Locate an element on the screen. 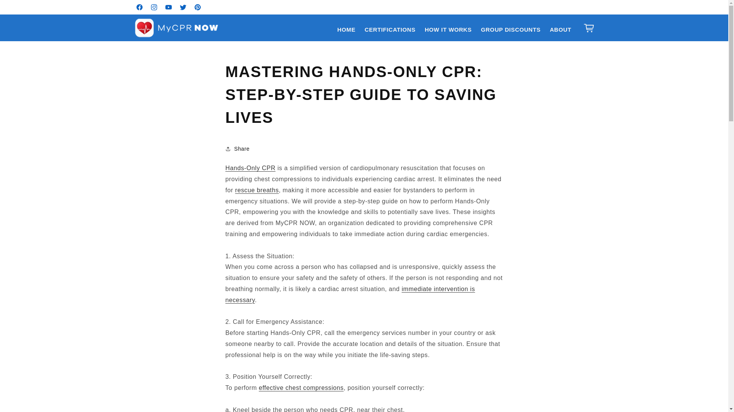 The height and width of the screenshot is (412, 734). HOW IT WORKS is located at coordinates (448, 30).